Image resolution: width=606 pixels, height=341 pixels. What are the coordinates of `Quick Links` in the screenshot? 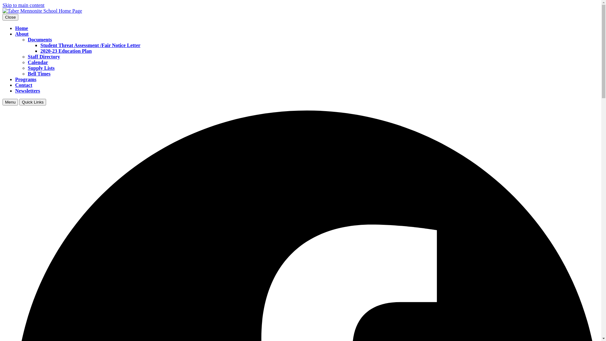 It's located at (33, 102).